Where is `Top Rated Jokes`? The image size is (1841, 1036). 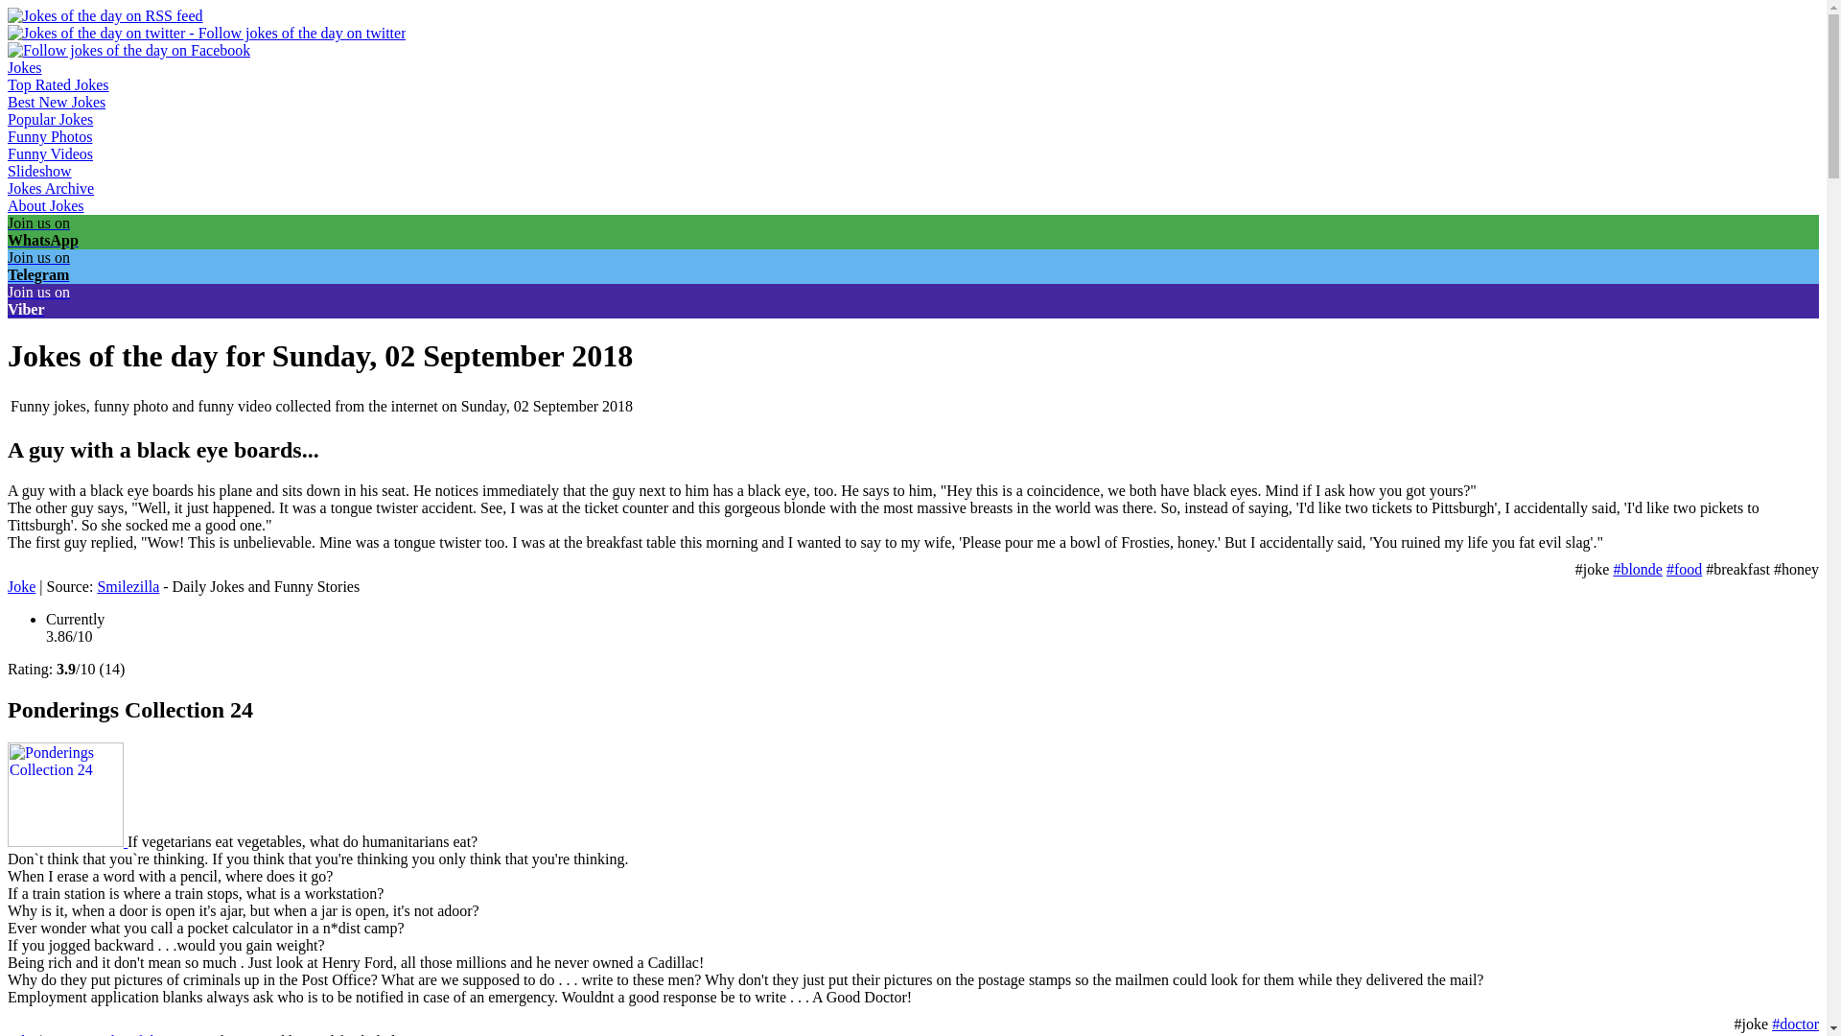 Top Rated Jokes is located at coordinates (58, 84).